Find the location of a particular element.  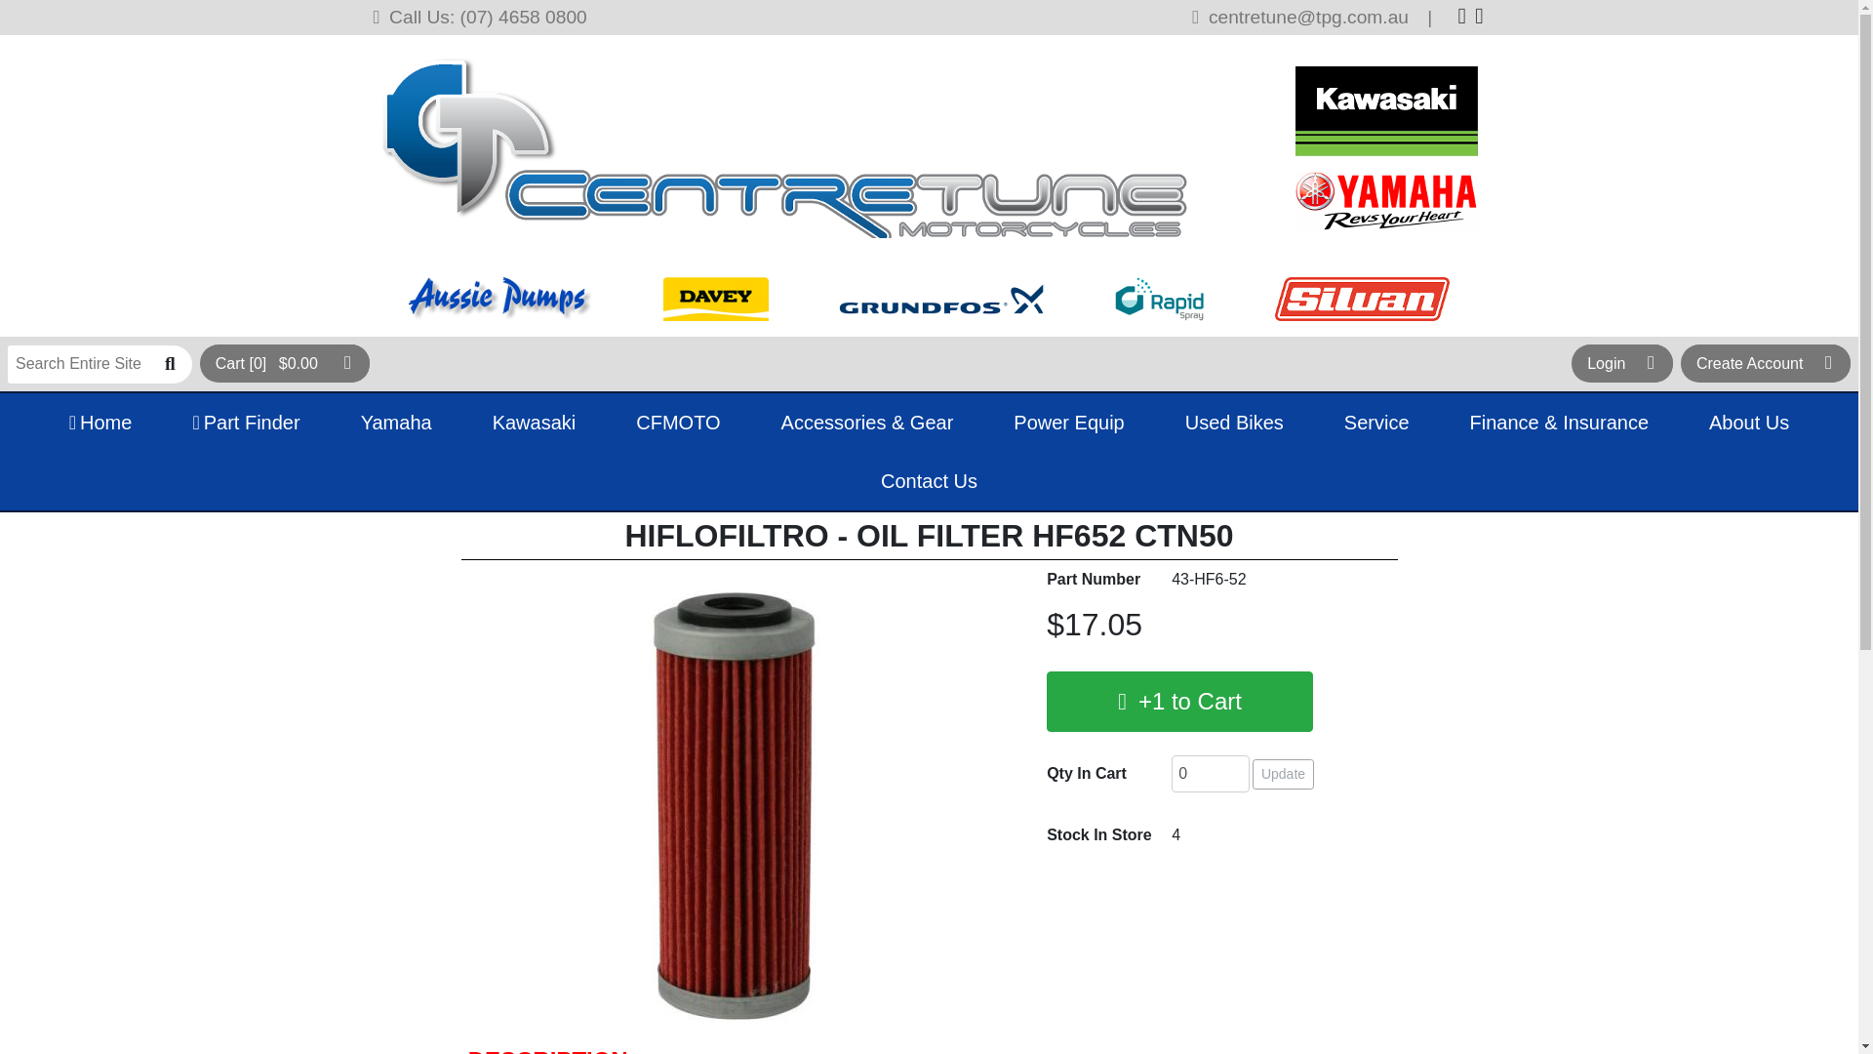

Contact Us is located at coordinates (929, 480).